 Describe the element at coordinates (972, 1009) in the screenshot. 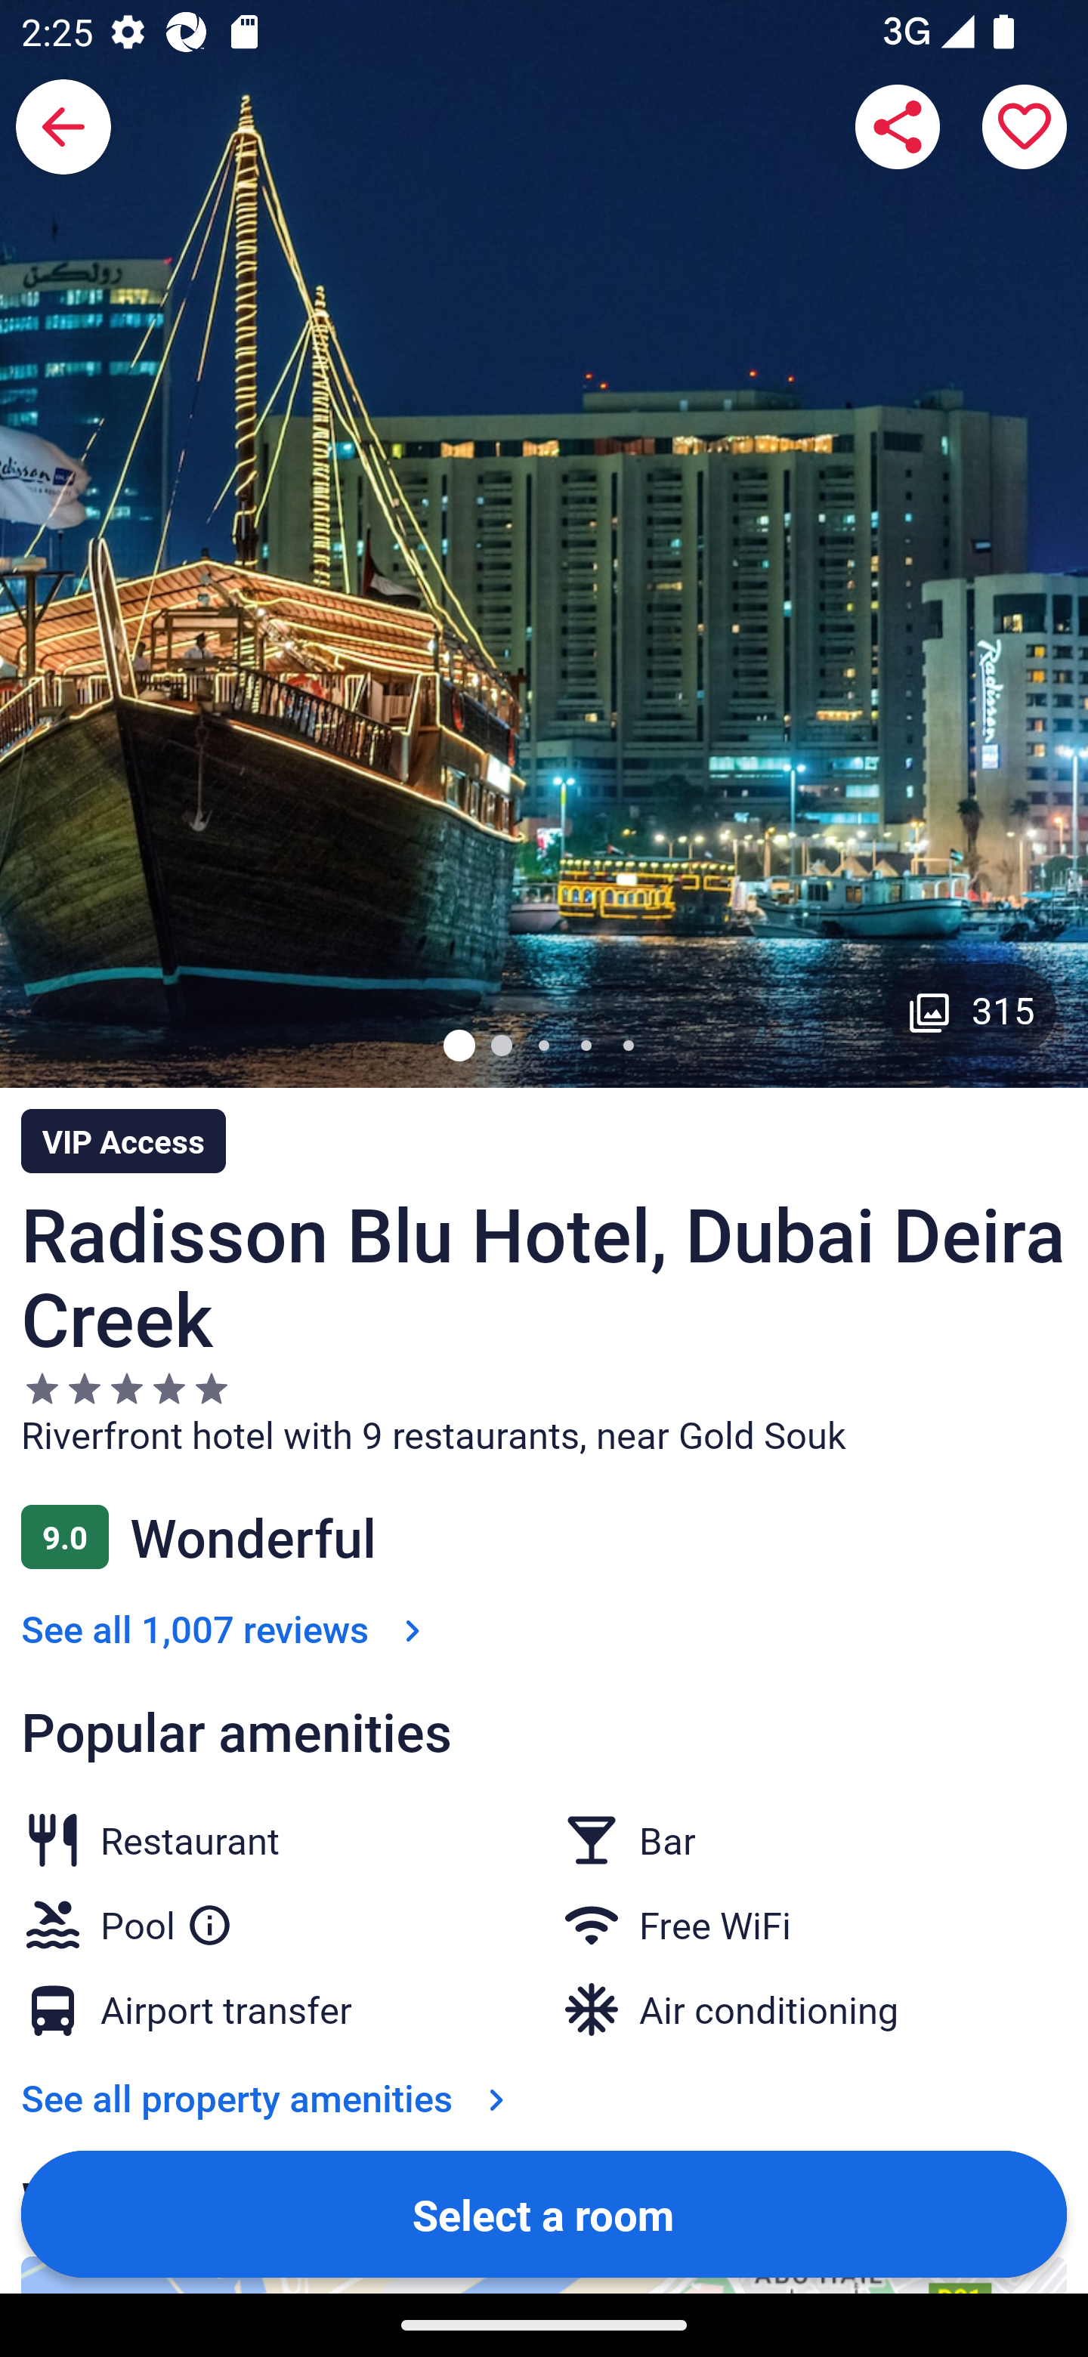

I see `Gallery button with 315 images` at that location.